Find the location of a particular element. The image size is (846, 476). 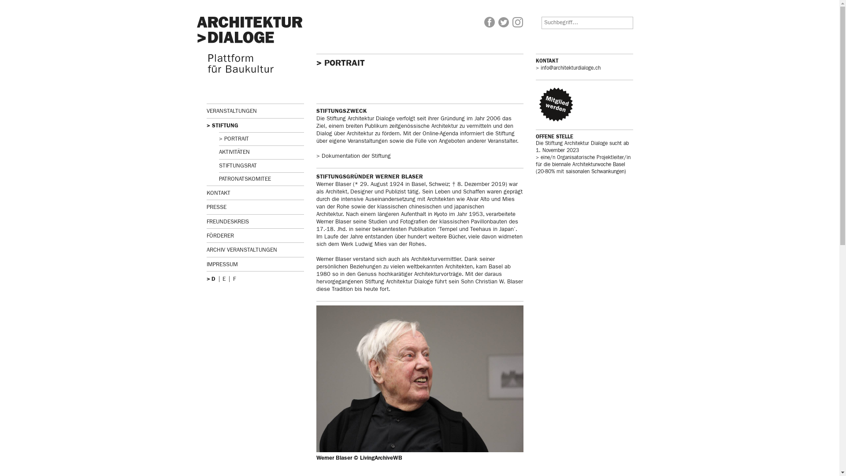

E is located at coordinates (224, 279).